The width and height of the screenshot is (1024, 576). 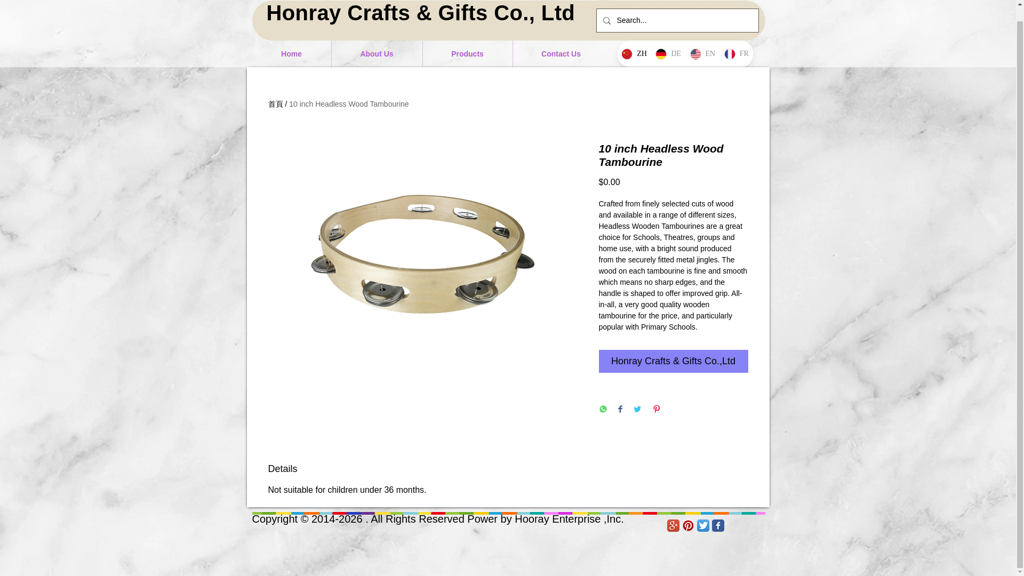 What do you see at coordinates (467, 53) in the screenshot?
I see `Products` at bounding box center [467, 53].